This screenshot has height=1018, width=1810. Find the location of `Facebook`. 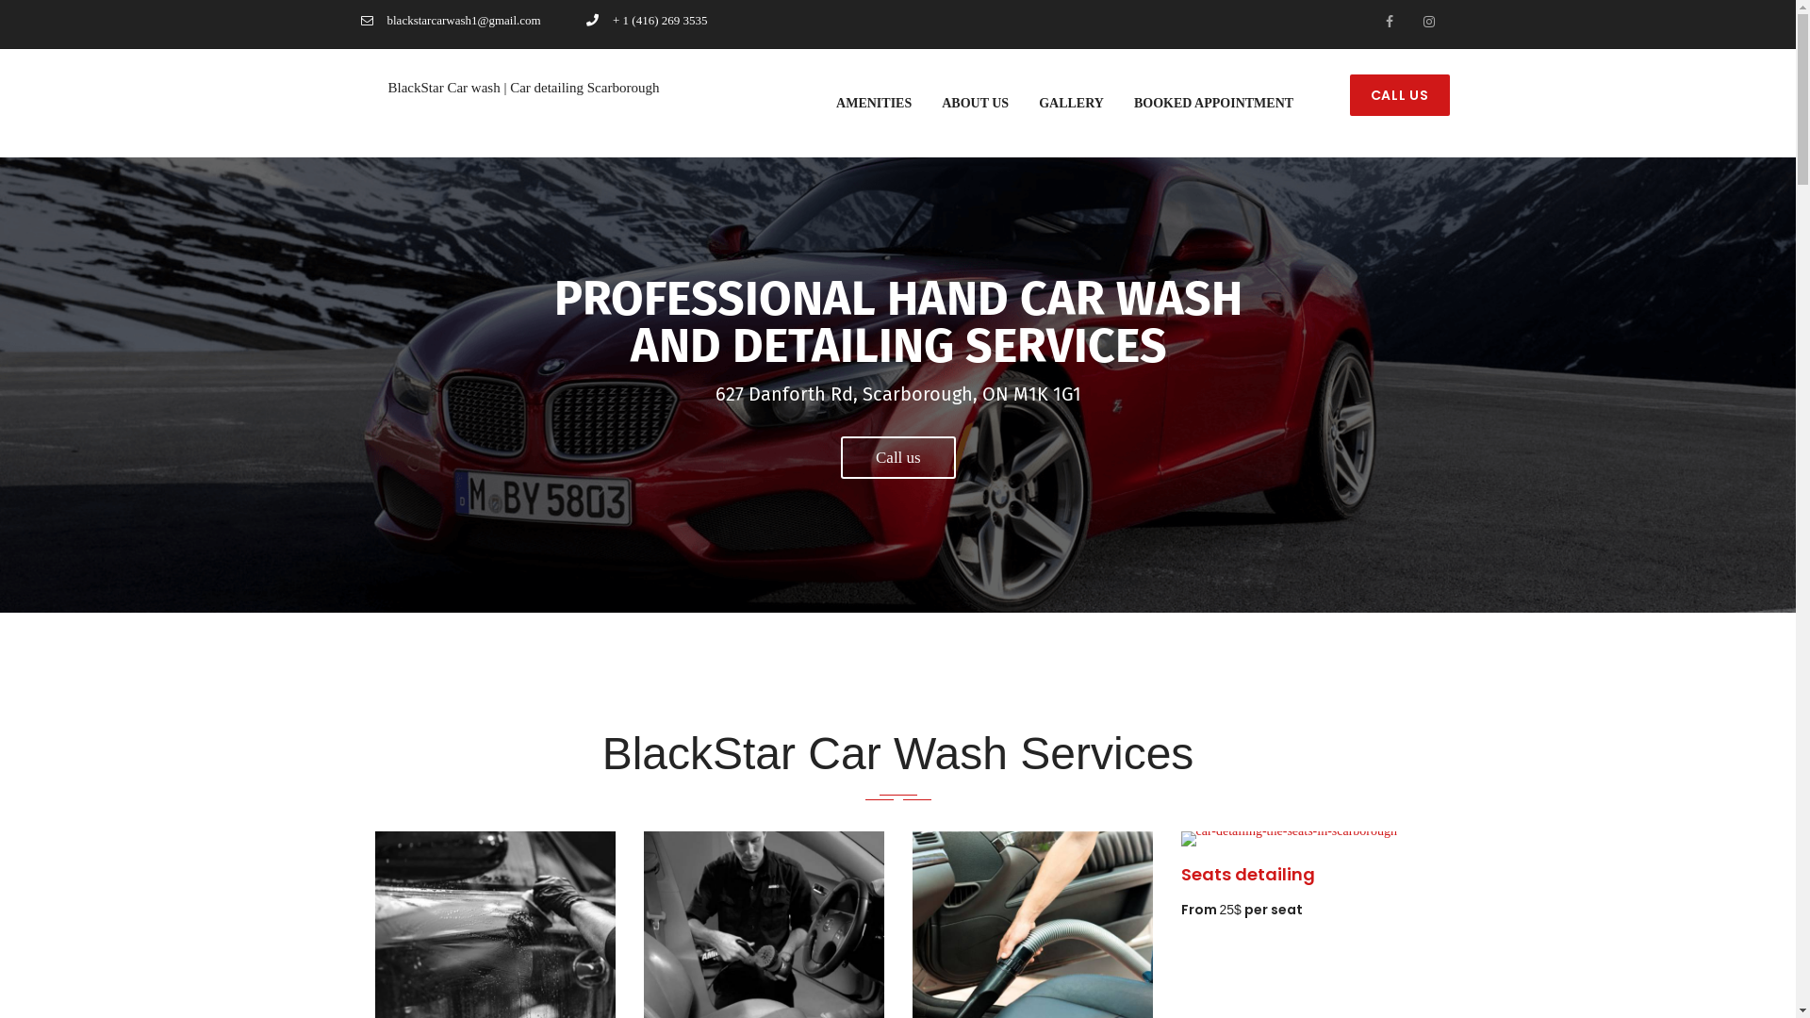

Facebook is located at coordinates (1386, 23).